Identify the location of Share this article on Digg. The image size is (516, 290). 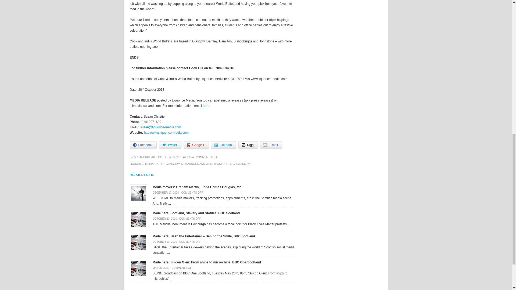
(248, 145).